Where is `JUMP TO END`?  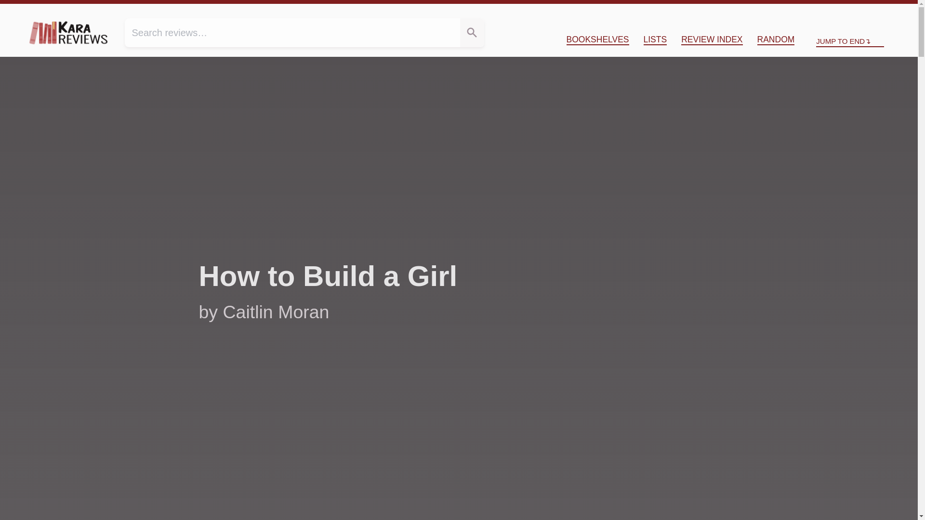
JUMP TO END is located at coordinates (850, 41).